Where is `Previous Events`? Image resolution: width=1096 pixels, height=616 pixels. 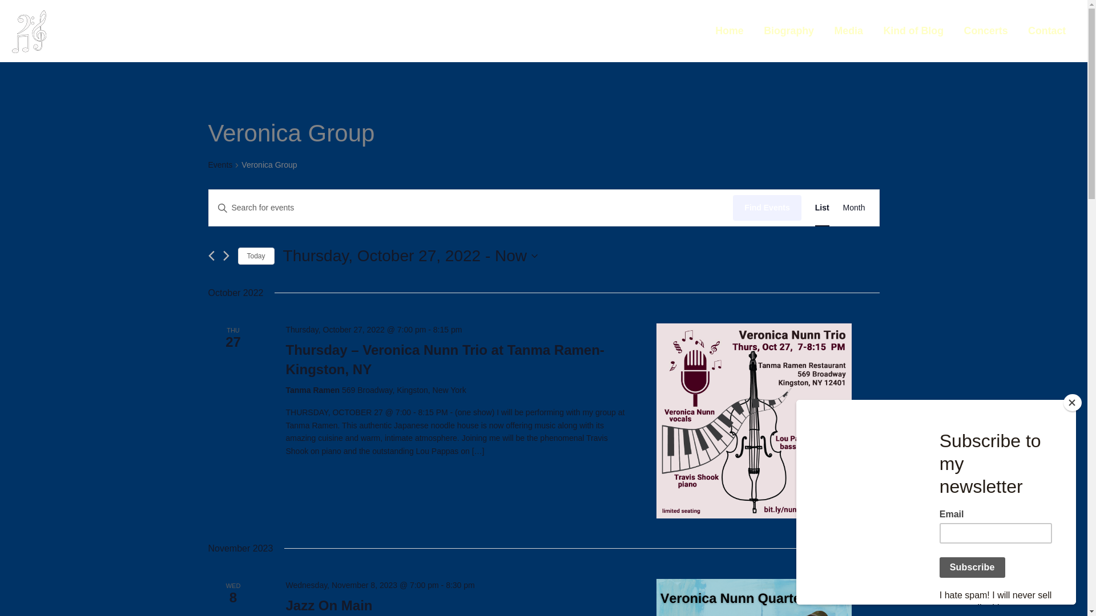
Previous Events is located at coordinates (211, 256).